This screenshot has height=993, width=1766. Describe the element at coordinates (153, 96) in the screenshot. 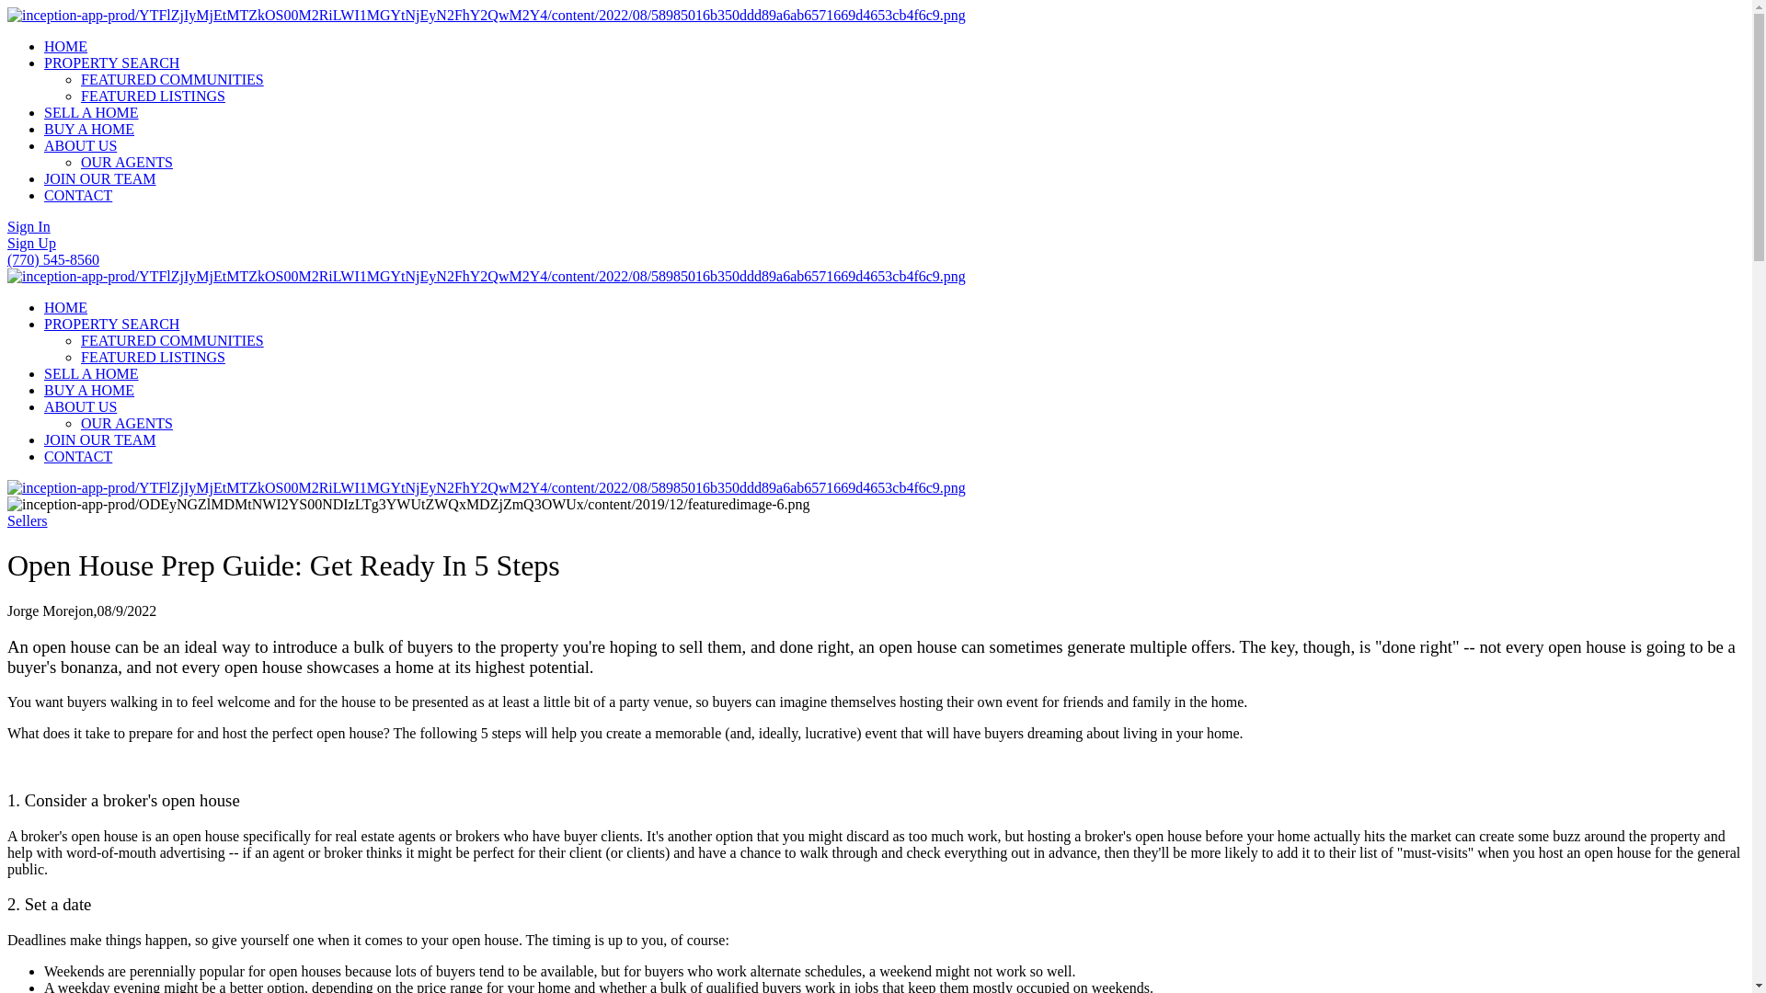

I see `FEATURED LISTINGS` at that location.